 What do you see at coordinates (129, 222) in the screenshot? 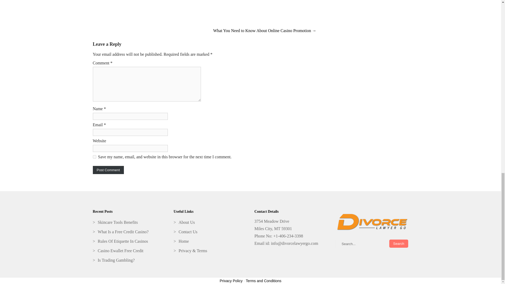
I see `Skincare Tools Benefits` at bounding box center [129, 222].